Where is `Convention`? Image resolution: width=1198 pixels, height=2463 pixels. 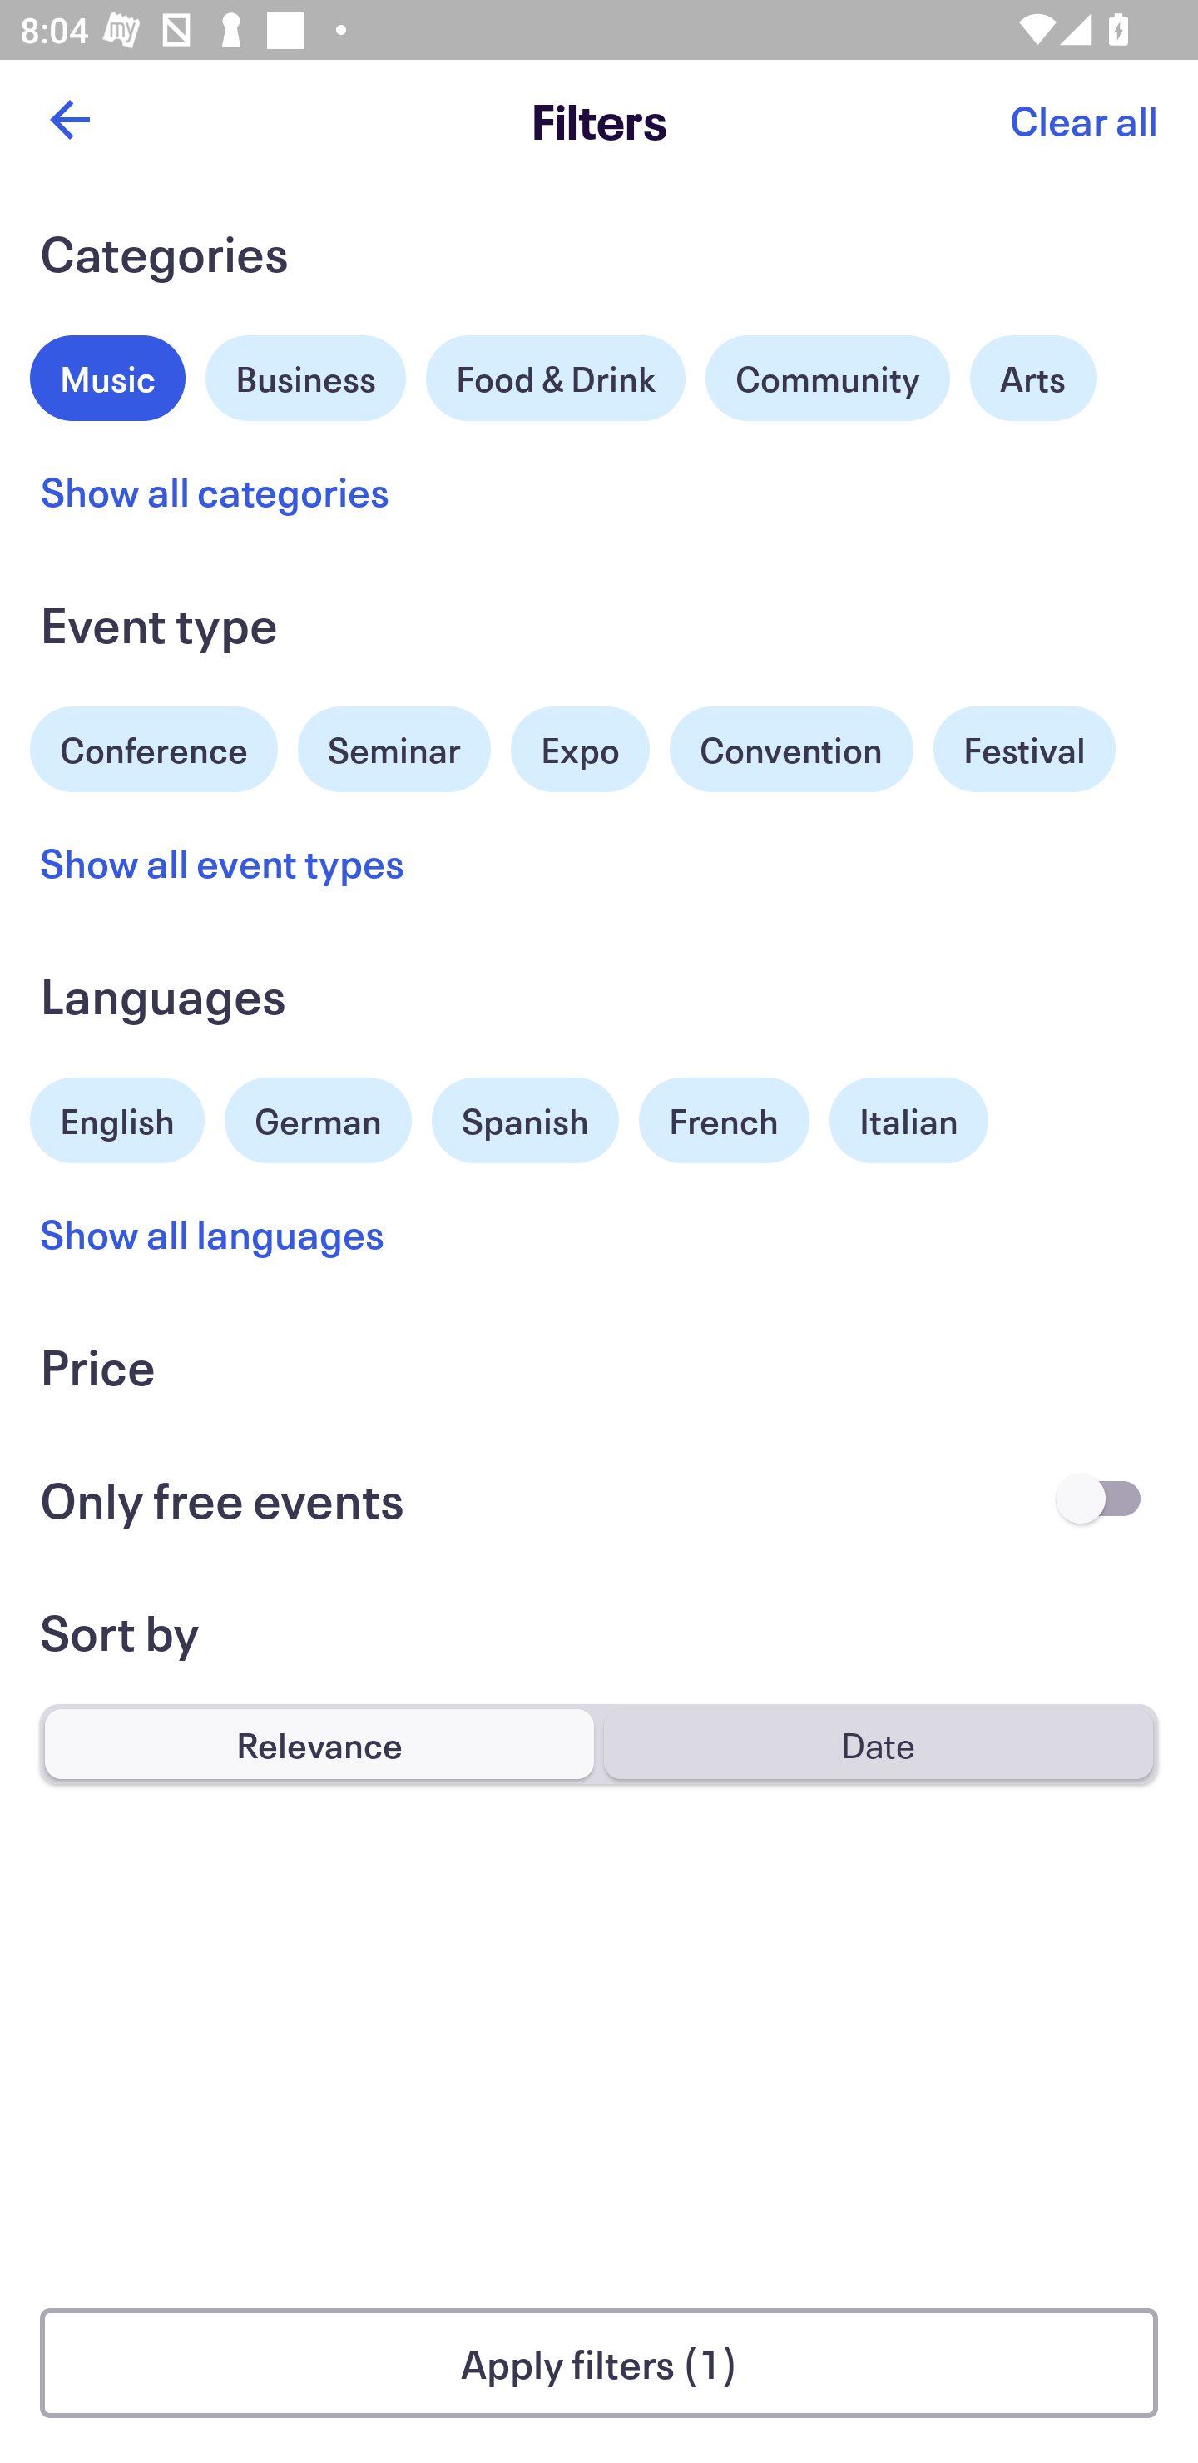 Convention is located at coordinates (790, 749).